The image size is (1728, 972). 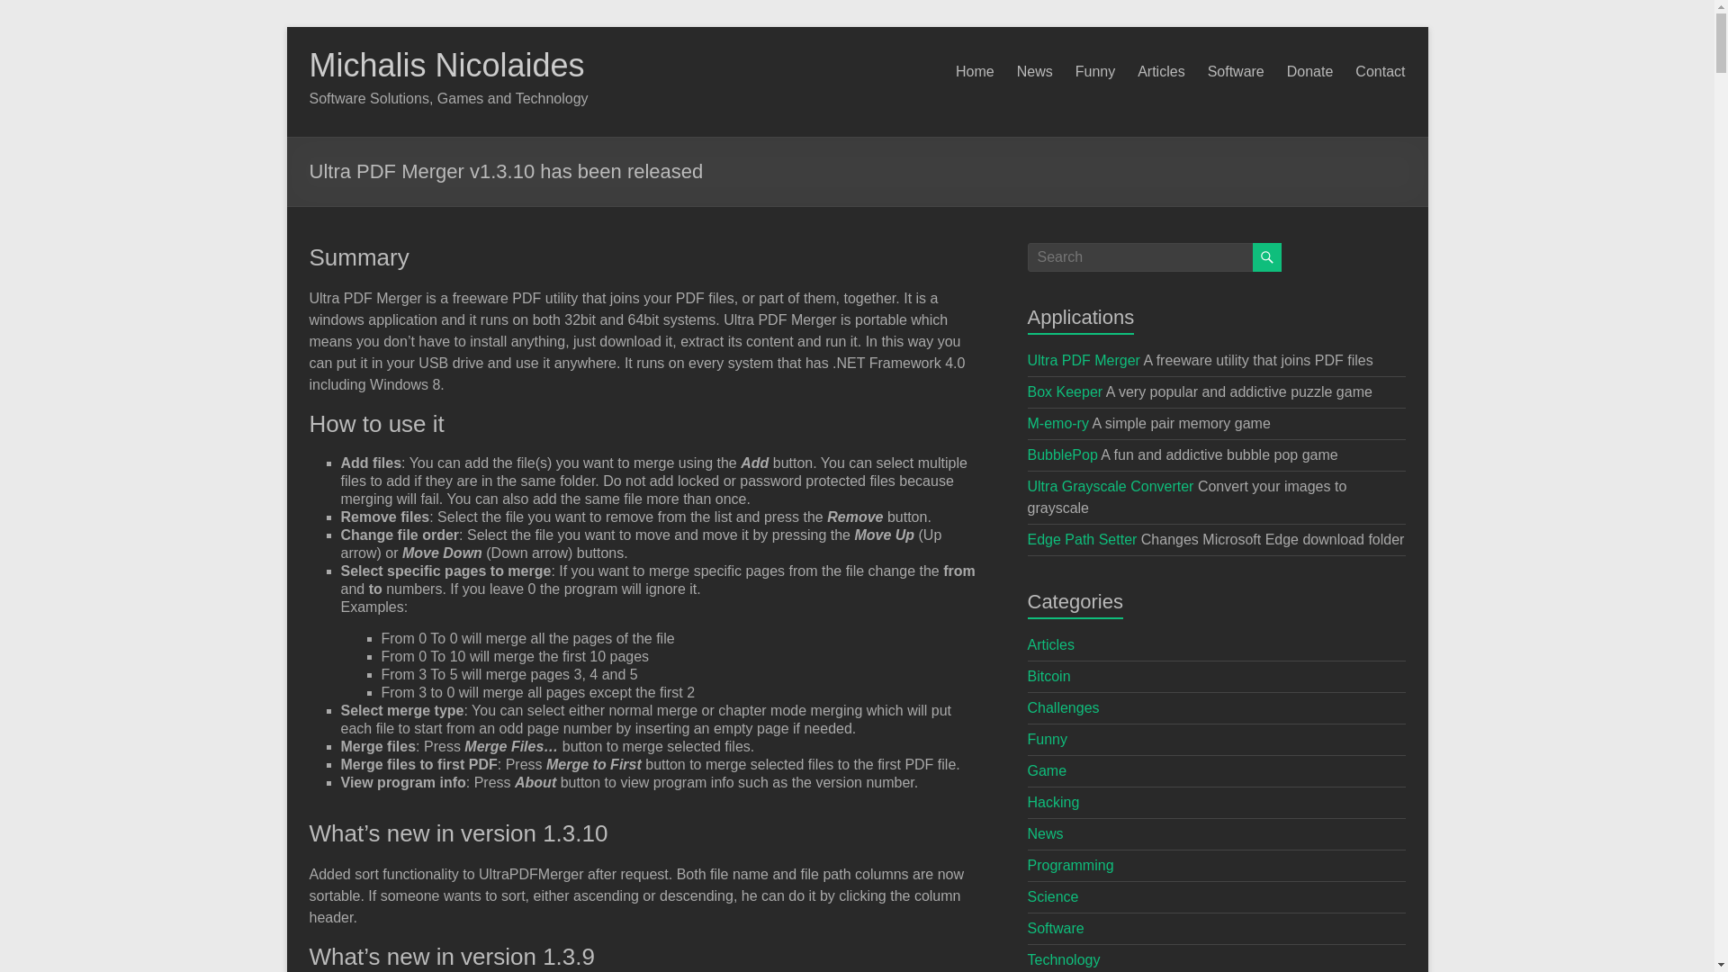 I want to click on News, so click(x=1035, y=72).